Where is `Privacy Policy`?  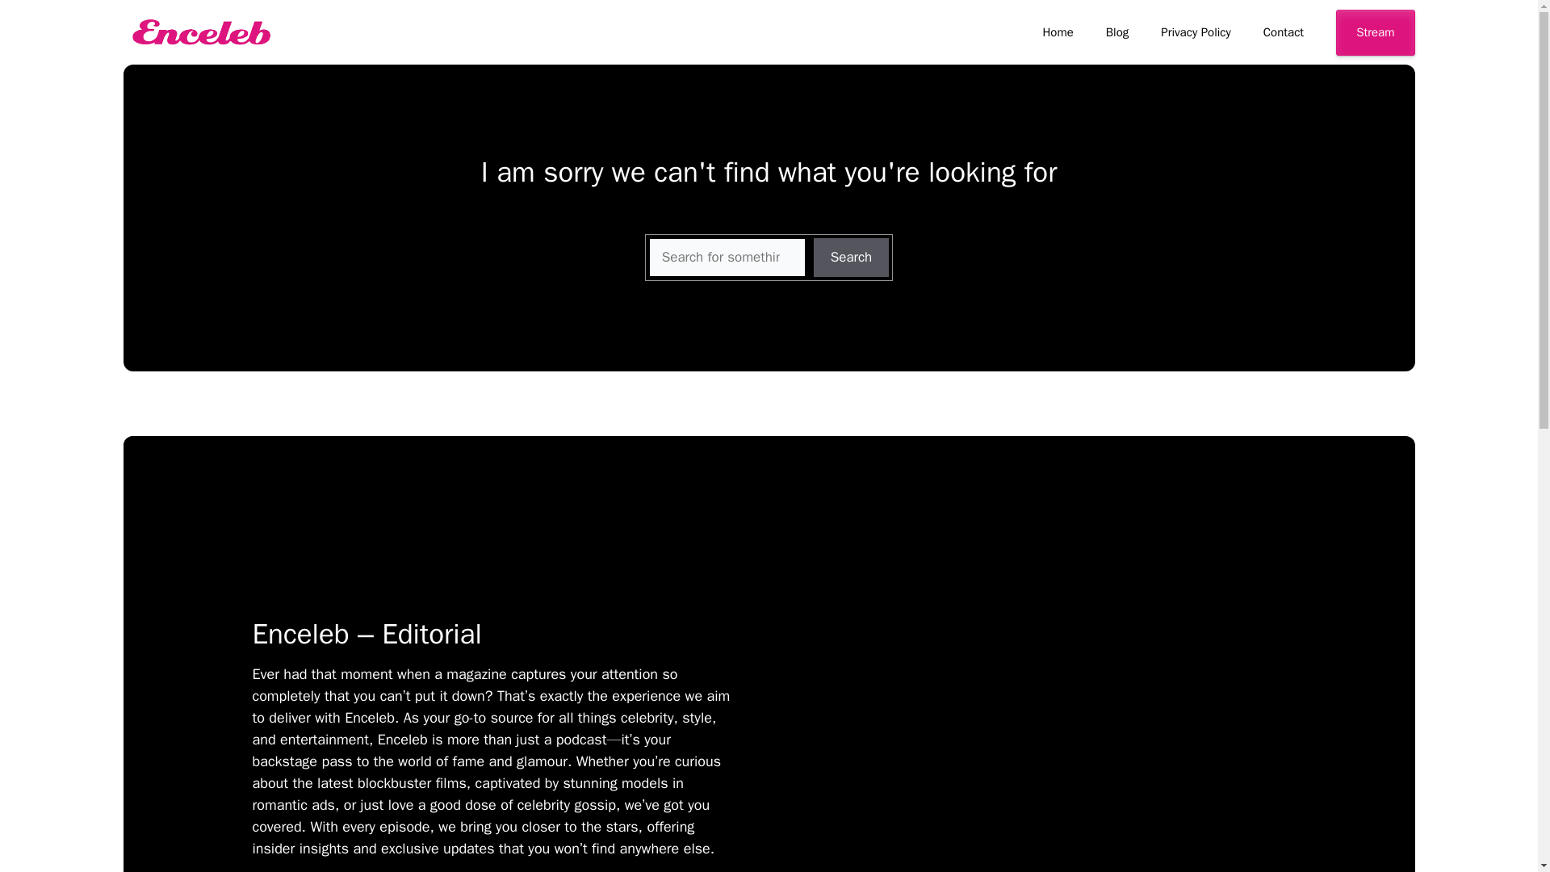 Privacy Policy is located at coordinates (1196, 32).